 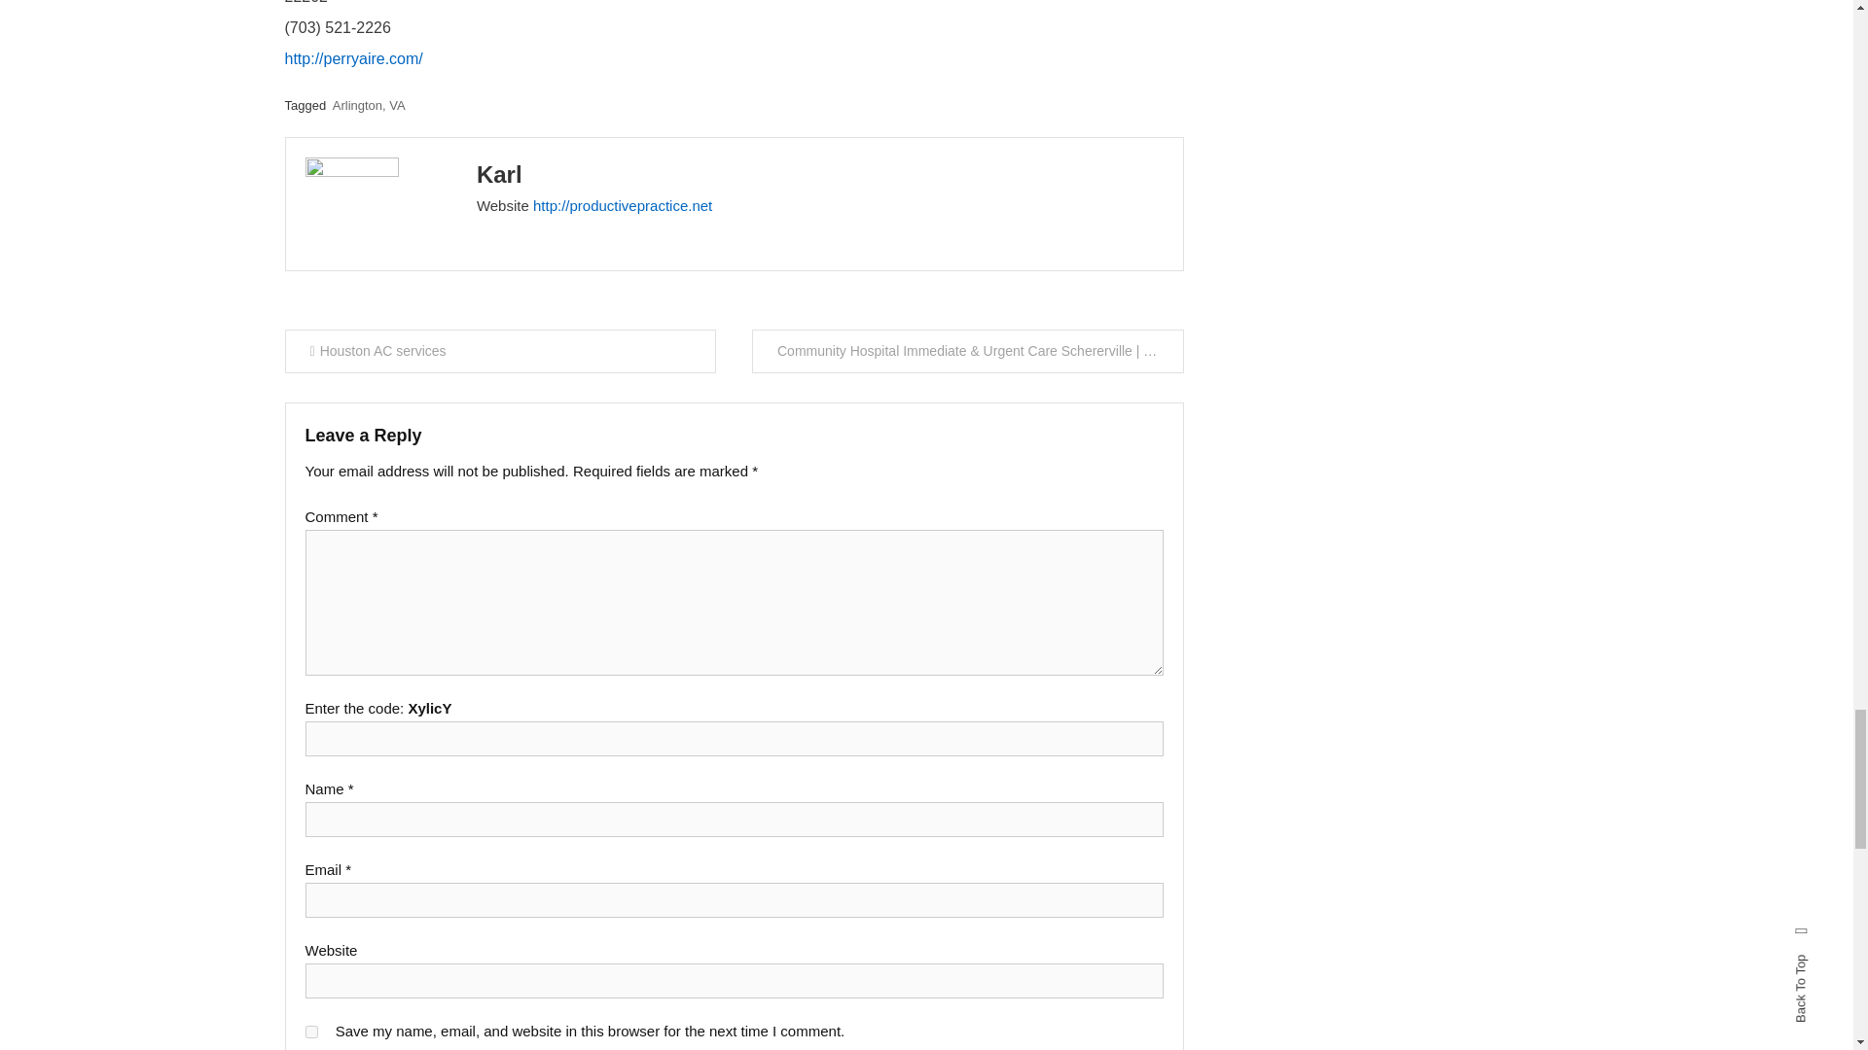 I want to click on yes, so click(x=311, y=1032).